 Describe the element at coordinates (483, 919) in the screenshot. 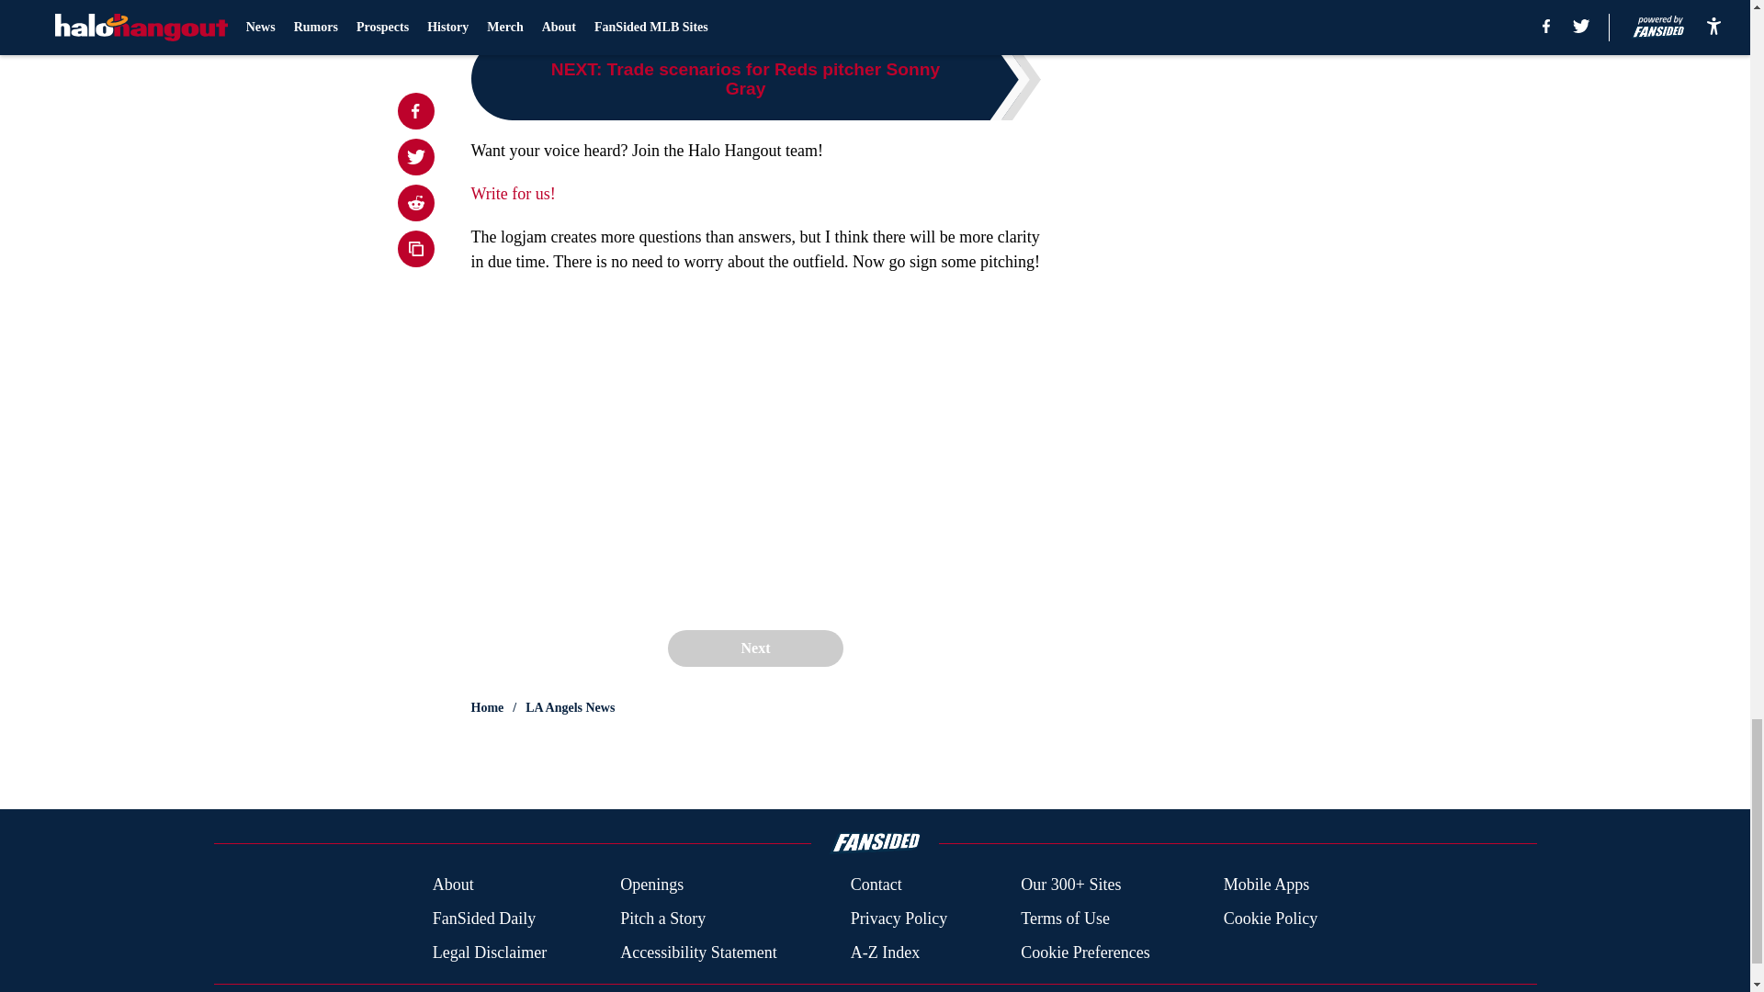

I see `FanSided Daily` at that location.